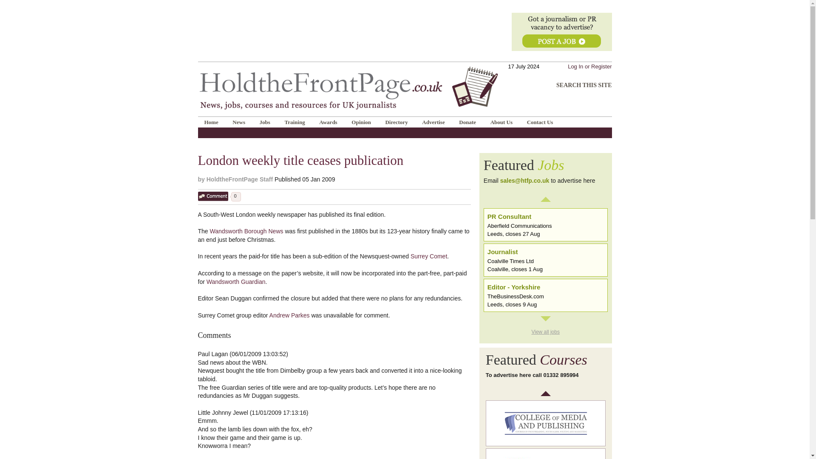 The width and height of the screenshot is (816, 459). Describe the element at coordinates (238, 122) in the screenshot. I see `News` at that location.